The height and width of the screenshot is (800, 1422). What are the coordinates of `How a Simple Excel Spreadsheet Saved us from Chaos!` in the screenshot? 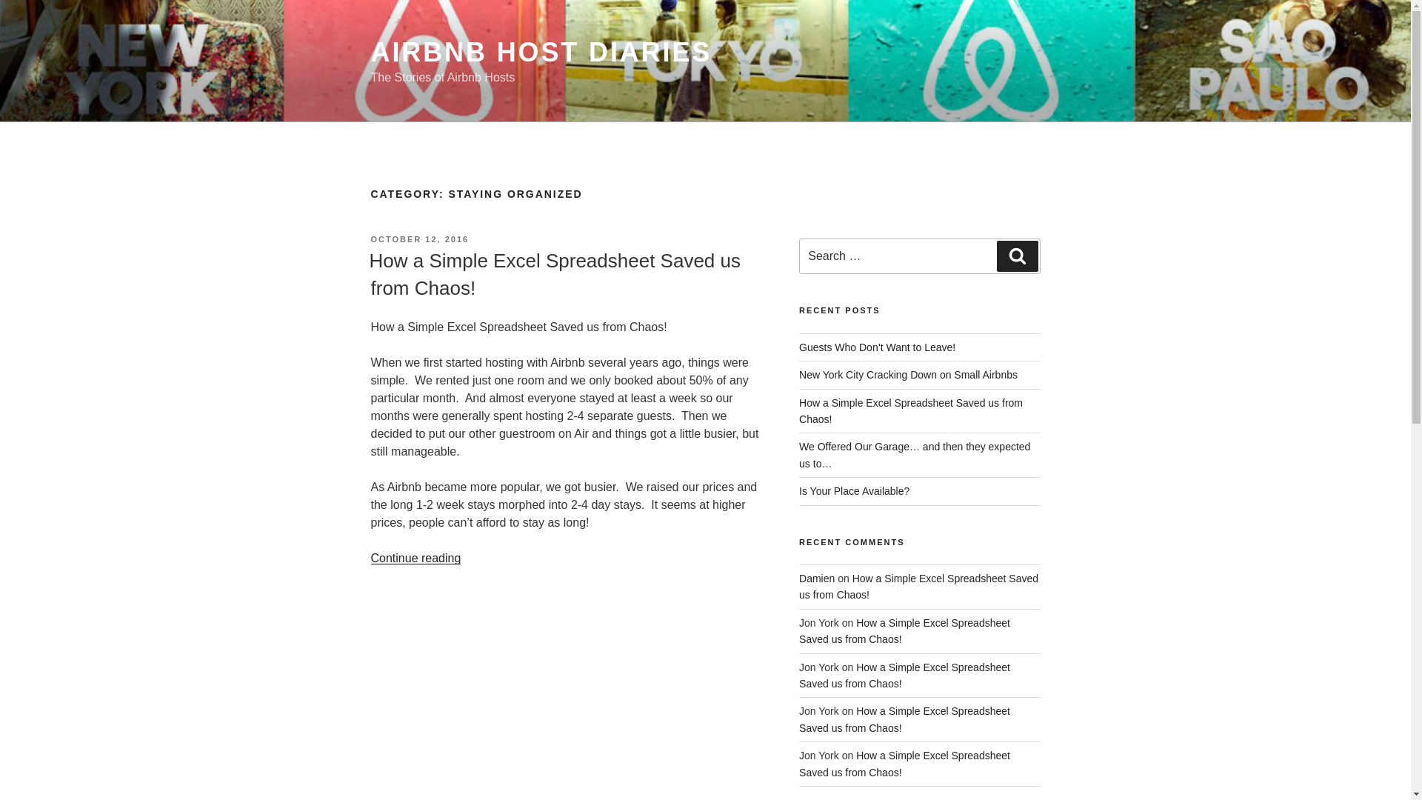 It's located at (904, 719).